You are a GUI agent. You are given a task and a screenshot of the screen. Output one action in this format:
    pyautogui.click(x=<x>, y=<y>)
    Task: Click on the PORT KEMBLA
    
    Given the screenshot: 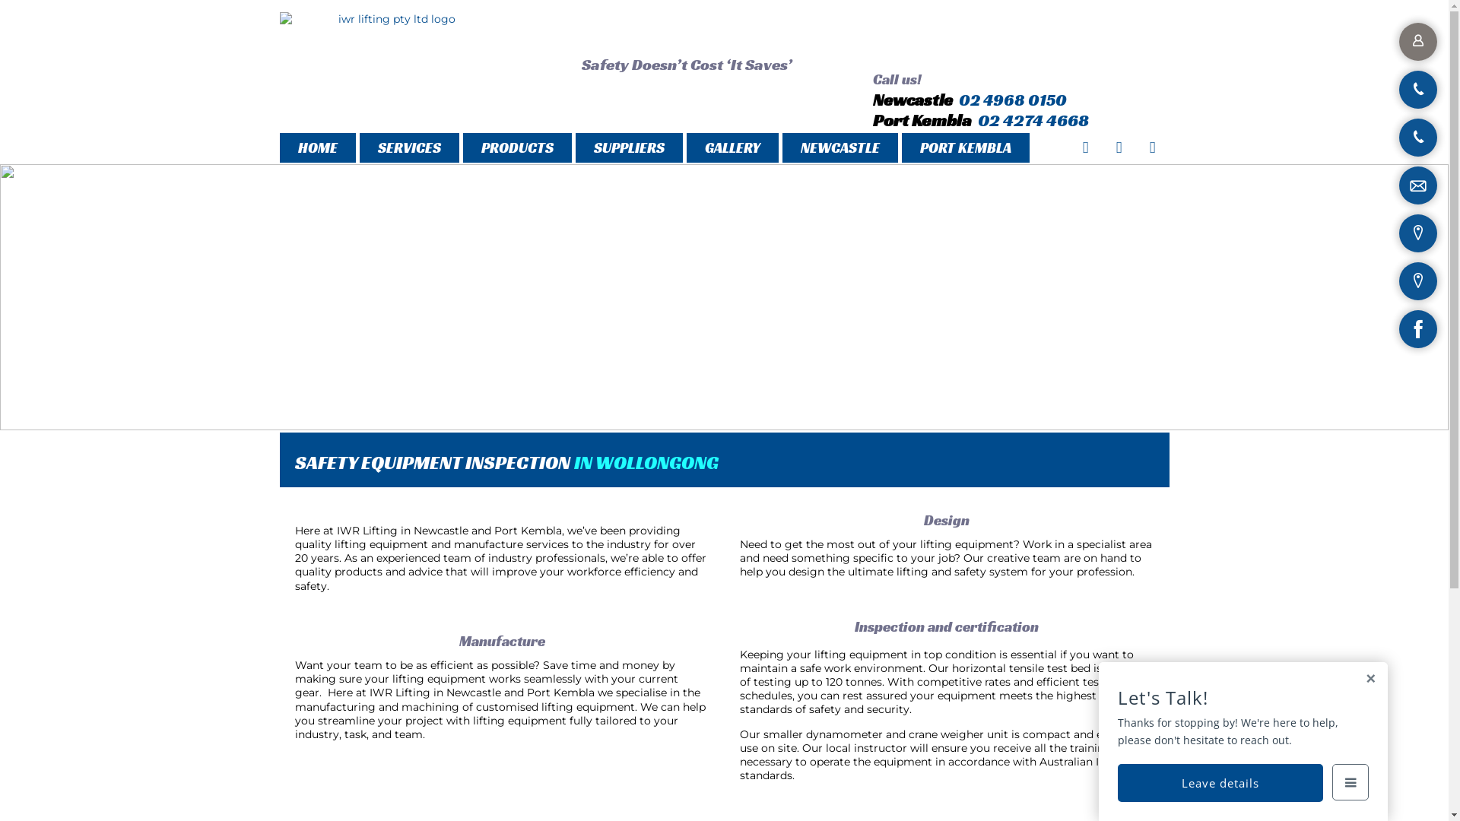 What is the action you would take?
    pyautogui.click(x=966, y=147)
    